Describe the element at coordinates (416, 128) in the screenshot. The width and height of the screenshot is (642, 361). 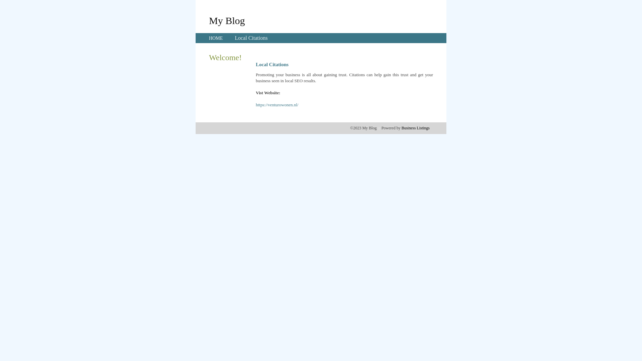
I see `Business Listings` at that location.